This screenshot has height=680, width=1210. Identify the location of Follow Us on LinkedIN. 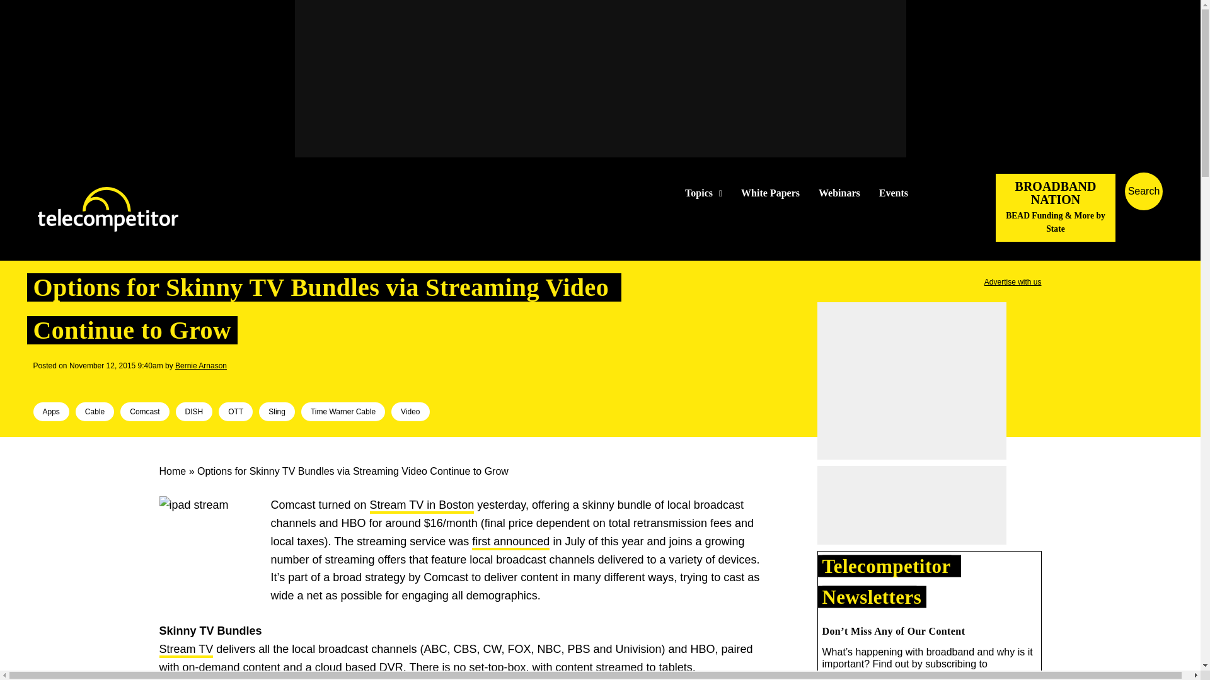
(957, 193).